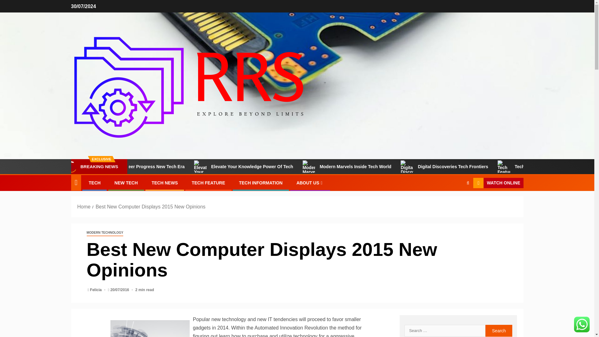  What do you see at coordinates (105, 233) in the screenshot?
I see `MODERN TECHNOLOGY` at bounding box center [105, 233].